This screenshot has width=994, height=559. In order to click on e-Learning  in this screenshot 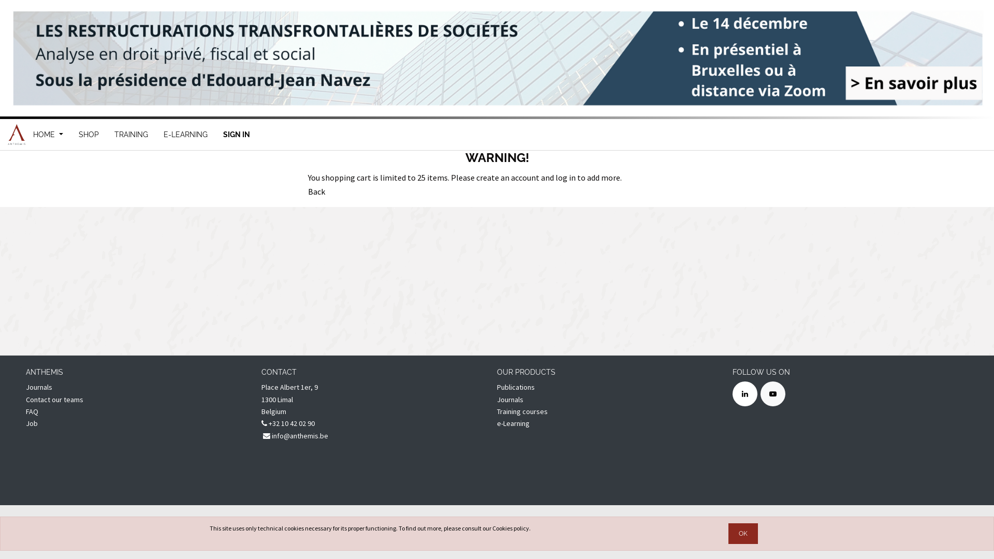, I will do `click(514, 423)`.